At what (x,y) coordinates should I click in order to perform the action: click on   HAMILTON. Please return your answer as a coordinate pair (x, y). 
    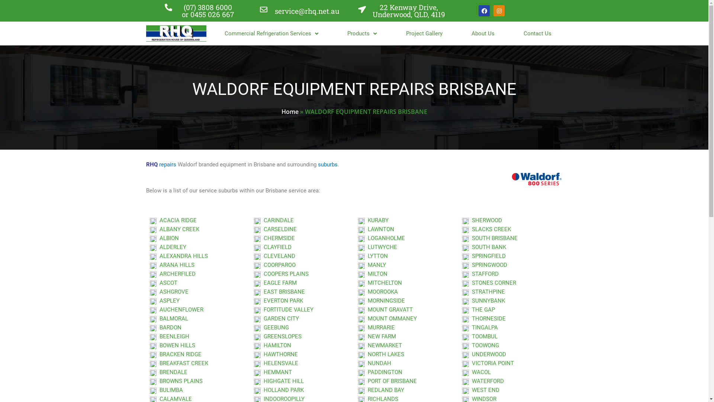
    Looking at the image, I should click on (272, 345).